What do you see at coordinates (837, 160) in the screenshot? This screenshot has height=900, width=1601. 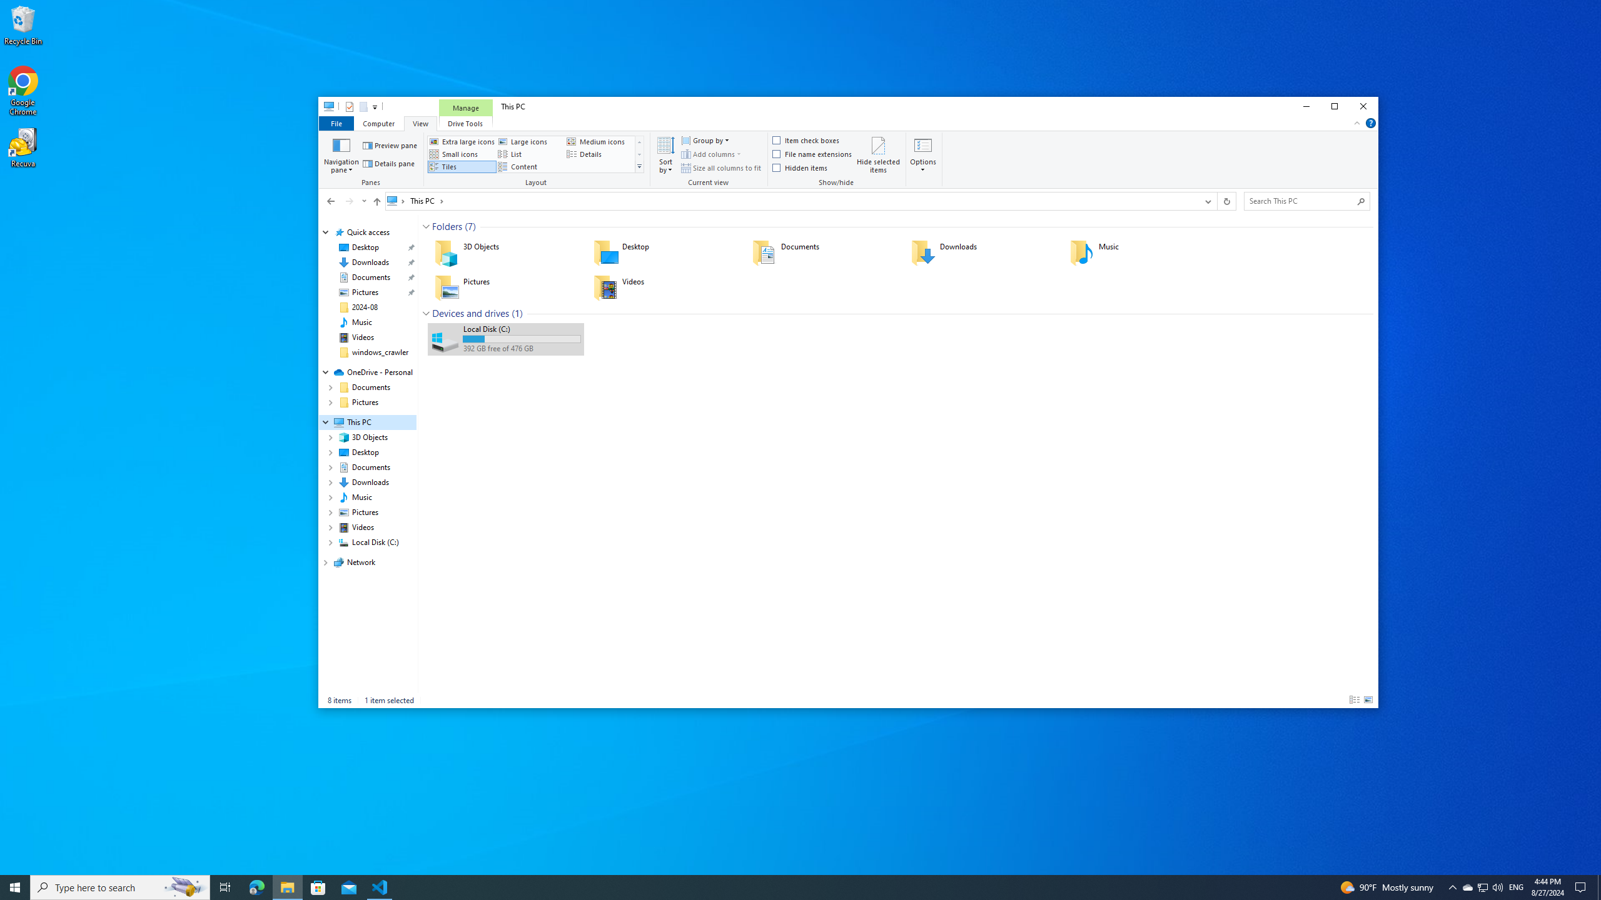 I see `Show/hide` at bounding box center [837, 160].